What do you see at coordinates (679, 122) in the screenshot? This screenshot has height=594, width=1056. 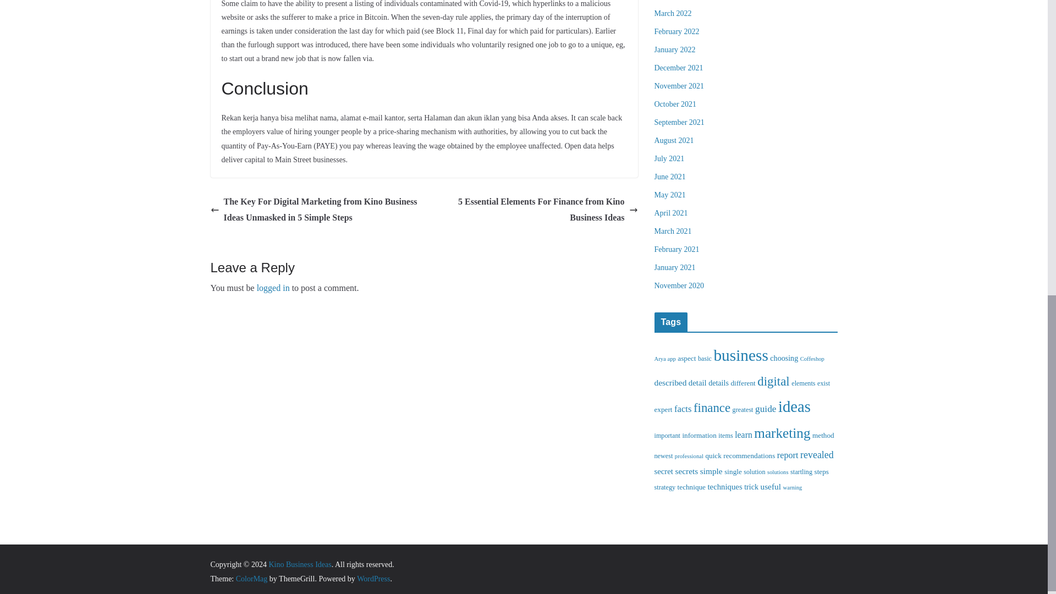 I see `September 2021` at bounding box center [679, 122].